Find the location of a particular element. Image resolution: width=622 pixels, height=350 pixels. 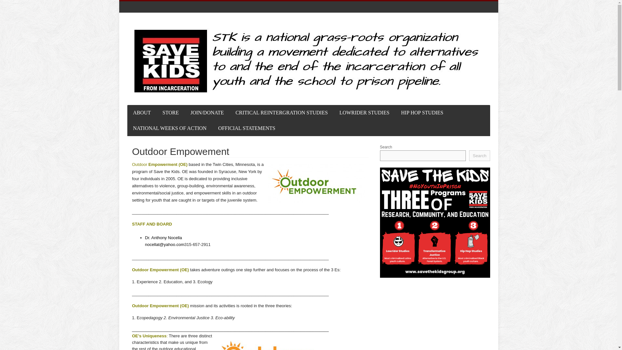

ABOUT is located at coordinates (142, 113).